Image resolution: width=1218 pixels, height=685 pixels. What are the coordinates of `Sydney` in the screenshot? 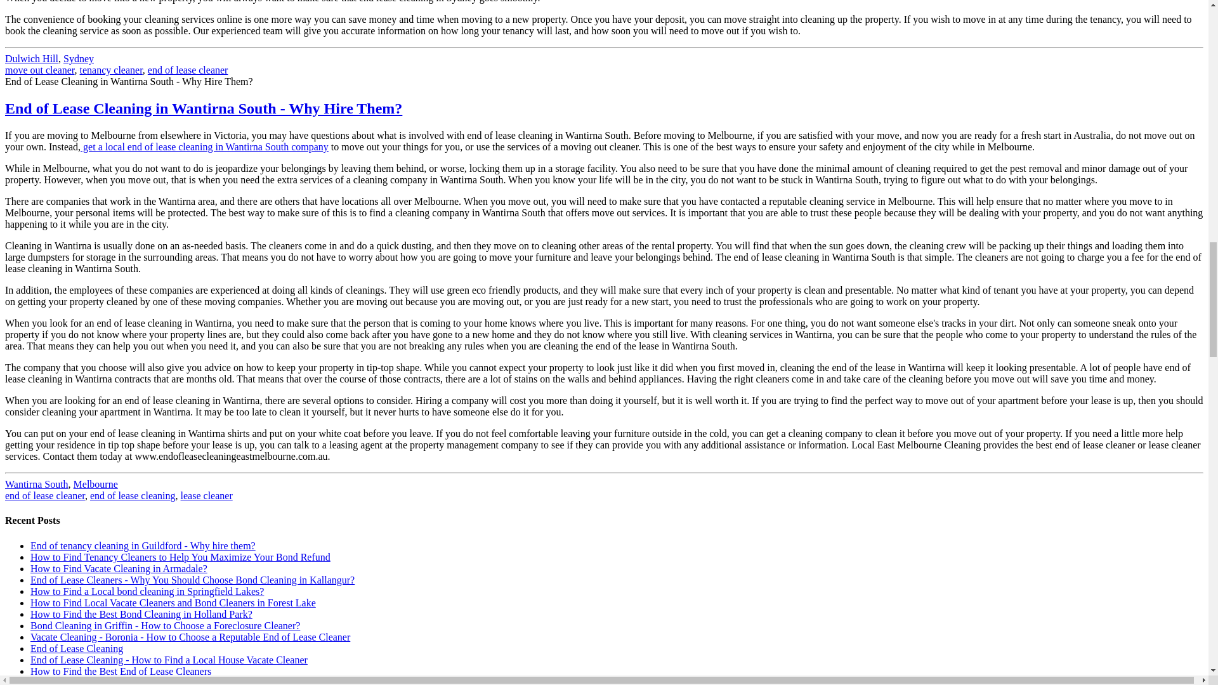 It's located at (78, 58).